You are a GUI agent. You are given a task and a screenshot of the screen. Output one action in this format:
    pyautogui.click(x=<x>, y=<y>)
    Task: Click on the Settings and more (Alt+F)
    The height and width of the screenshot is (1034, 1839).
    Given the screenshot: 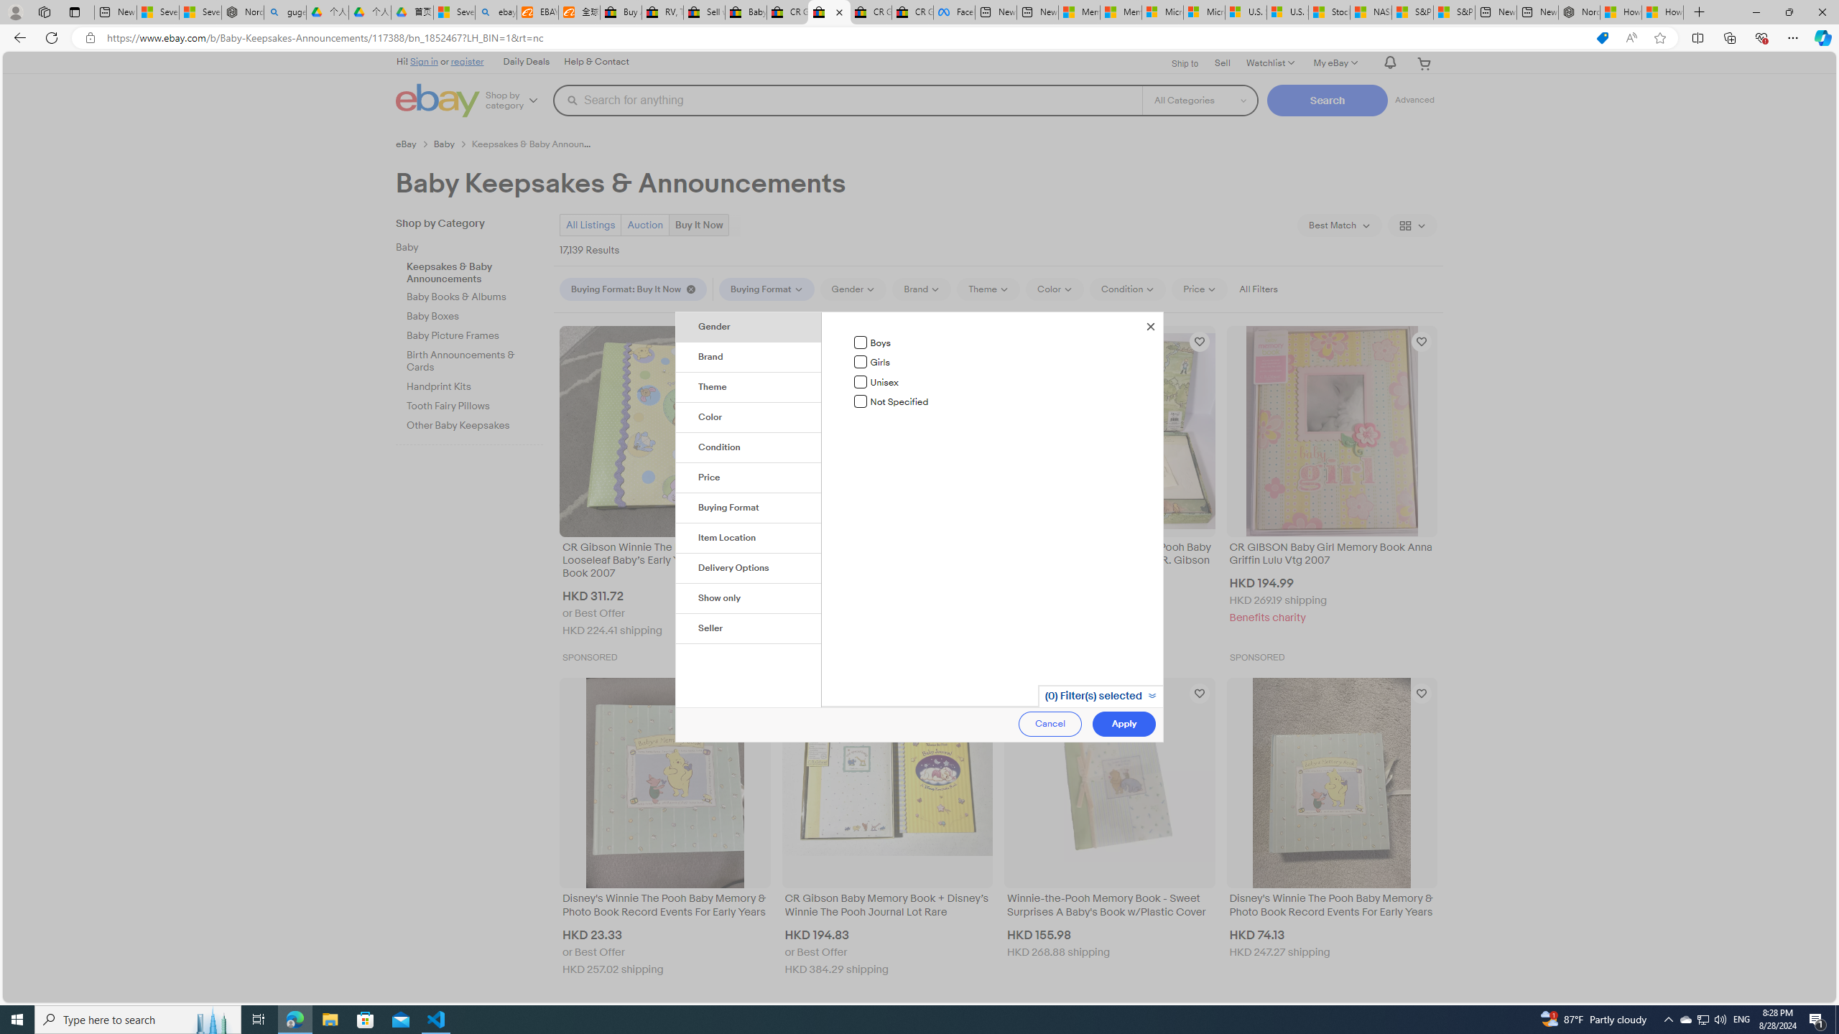 What is the action you would take?
    pyautogui.click(x=1793, y=37)
    